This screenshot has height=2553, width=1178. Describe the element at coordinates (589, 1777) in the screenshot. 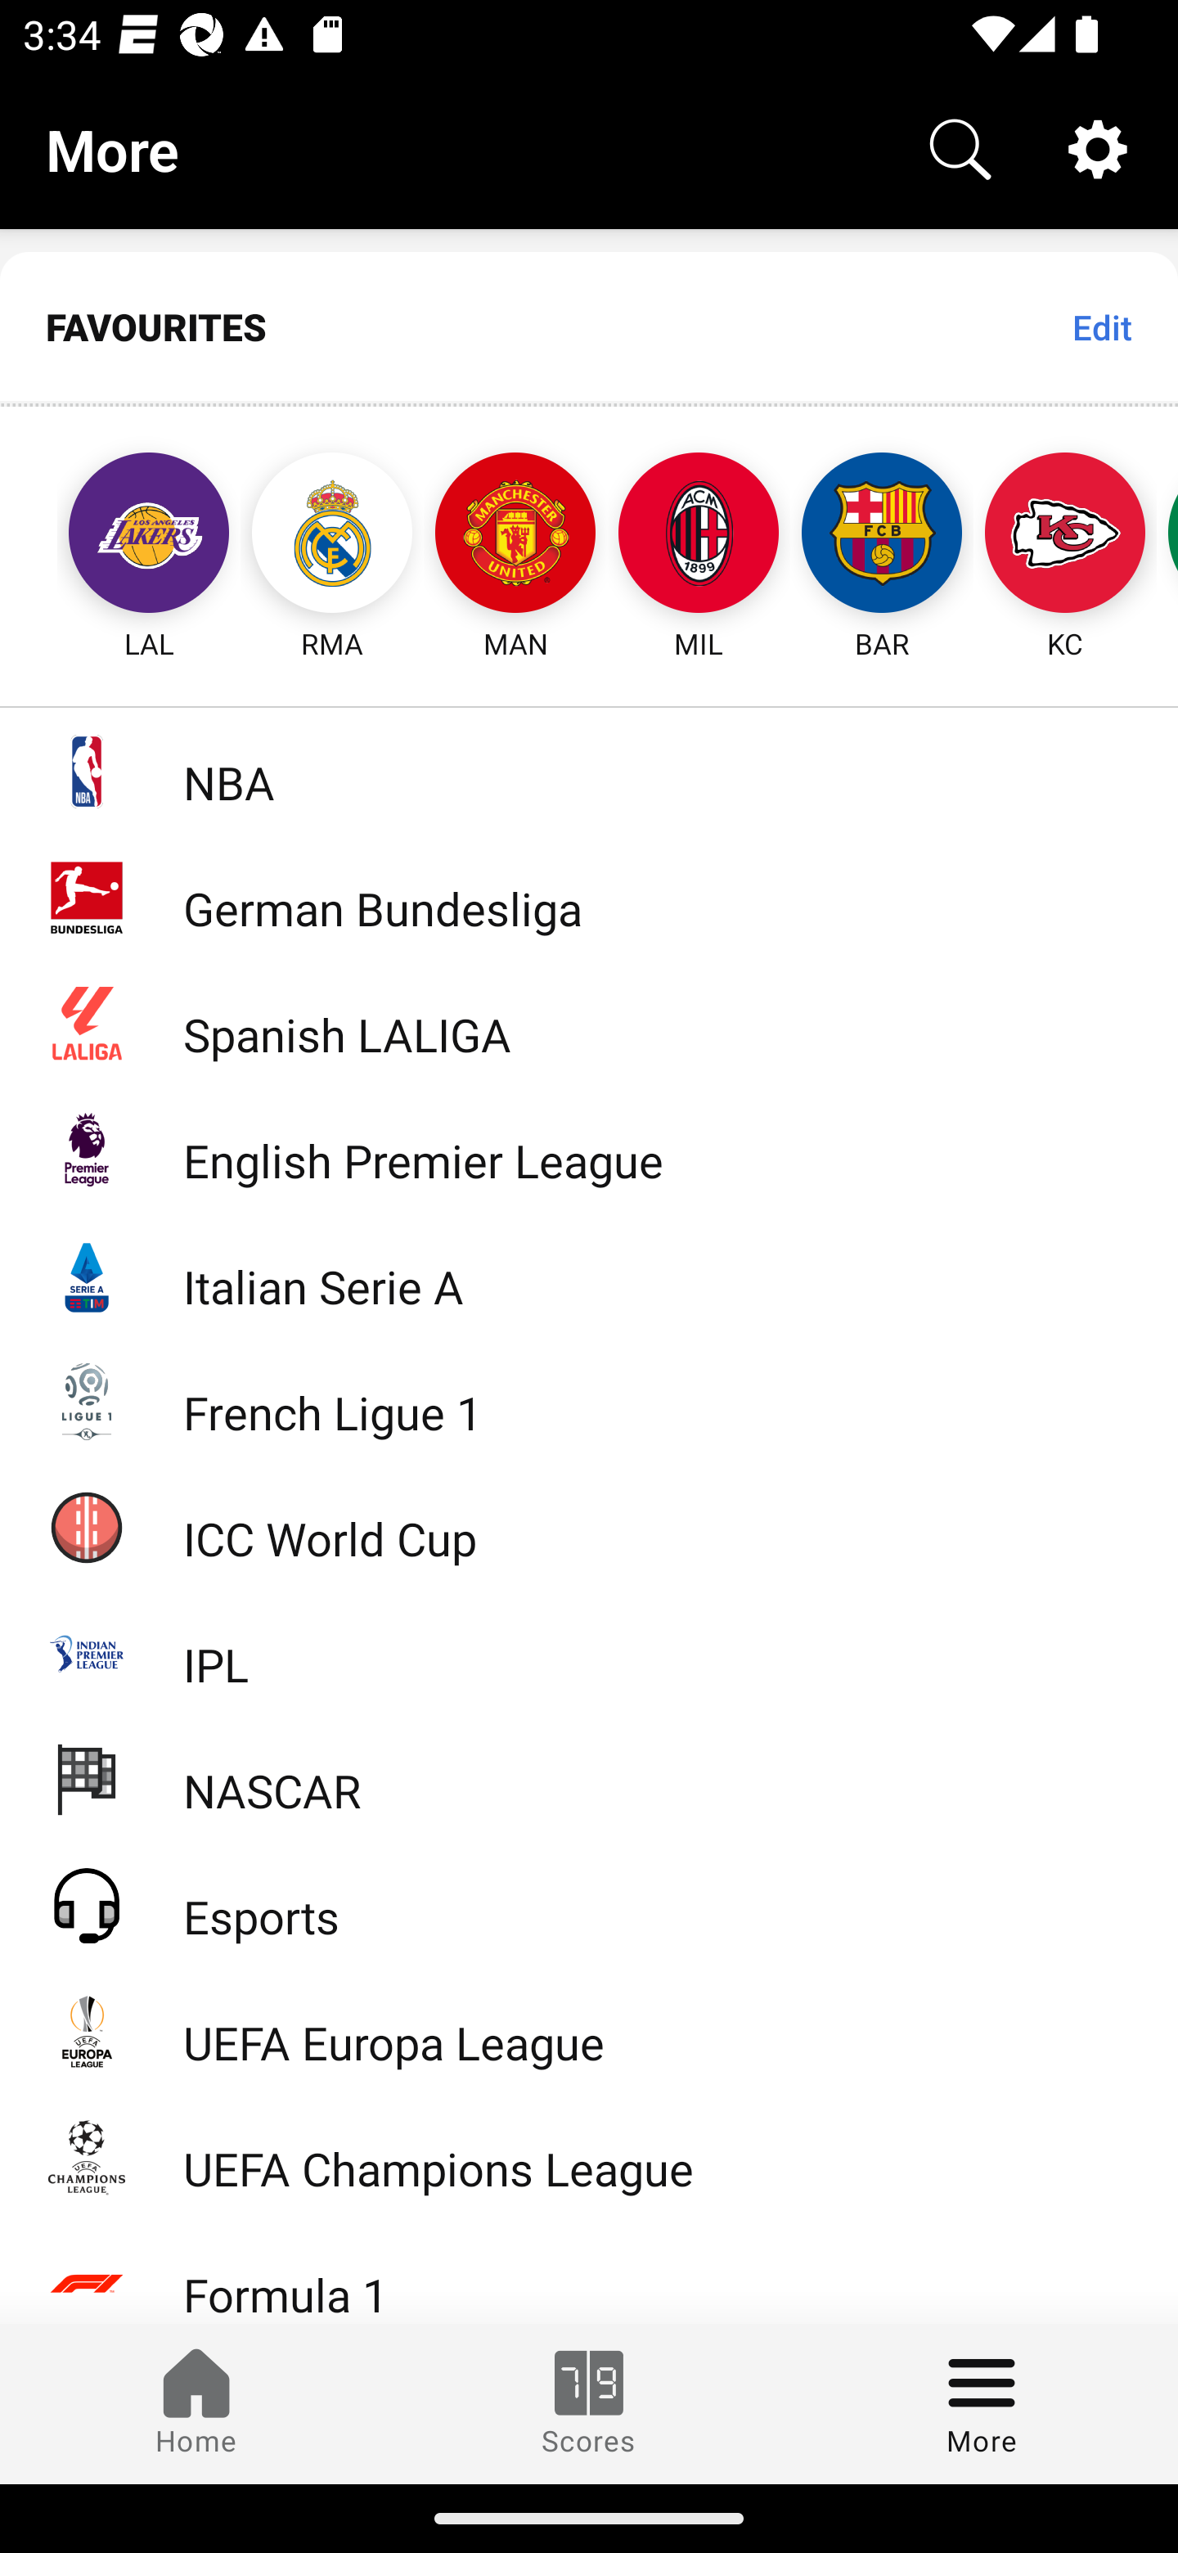

I see `NASCAR` at that location.